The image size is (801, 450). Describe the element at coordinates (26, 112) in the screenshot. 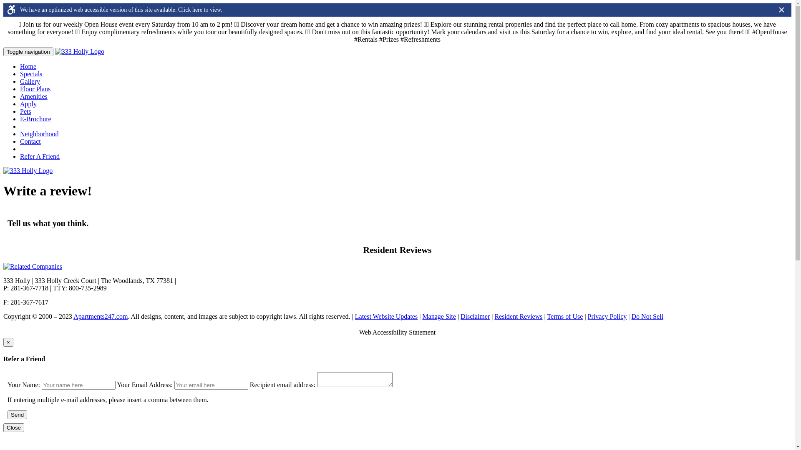

I see `Pets` at that location.